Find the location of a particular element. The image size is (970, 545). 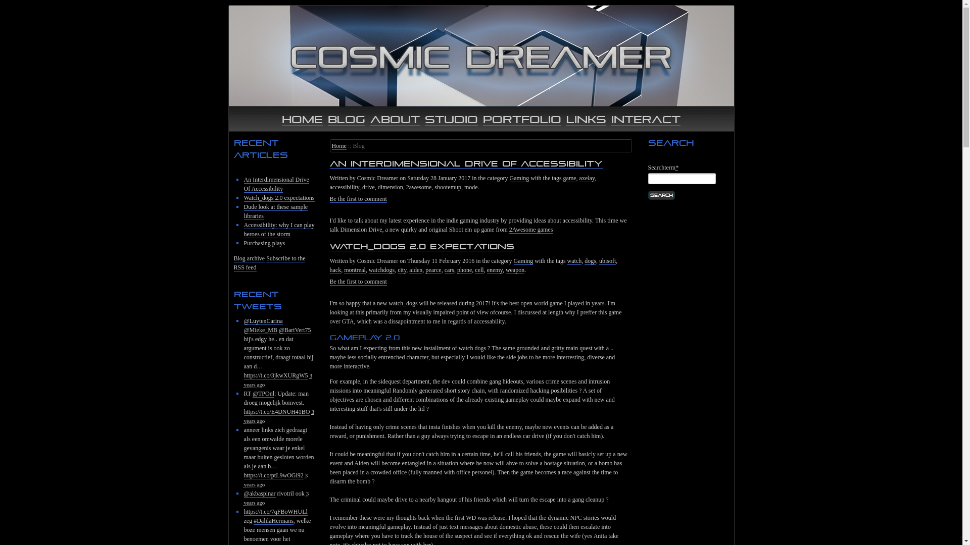

mode is located at coordinates (471, 188).